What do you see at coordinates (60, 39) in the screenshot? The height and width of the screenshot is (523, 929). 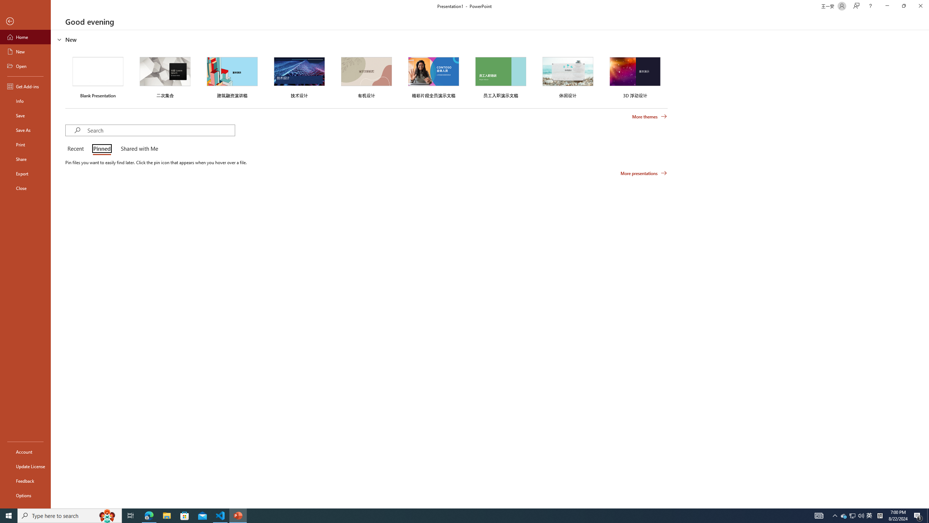 I see `Hide or show region` at bounding box center [60, 39].